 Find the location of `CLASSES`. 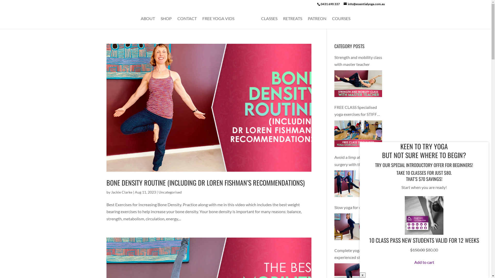

CLASSES is located at coordinates (269, 23).